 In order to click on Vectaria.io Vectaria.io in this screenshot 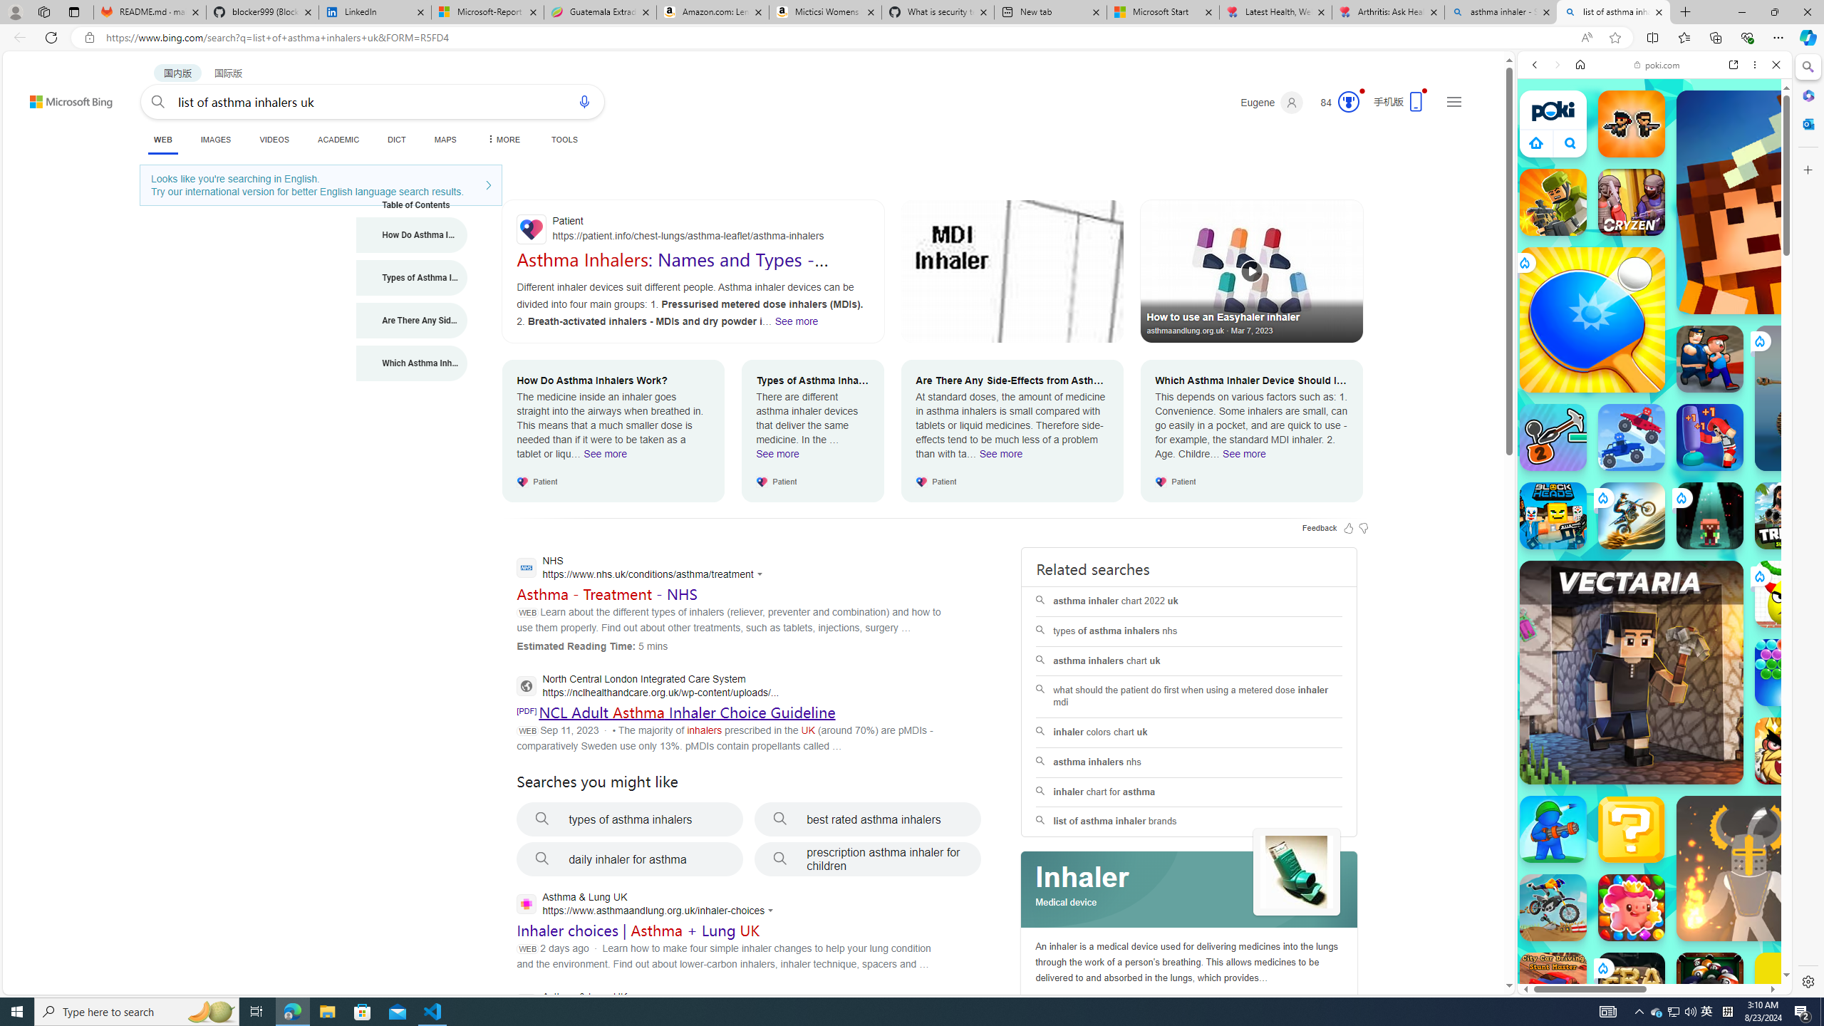, I will do `click(1632, 673)`.